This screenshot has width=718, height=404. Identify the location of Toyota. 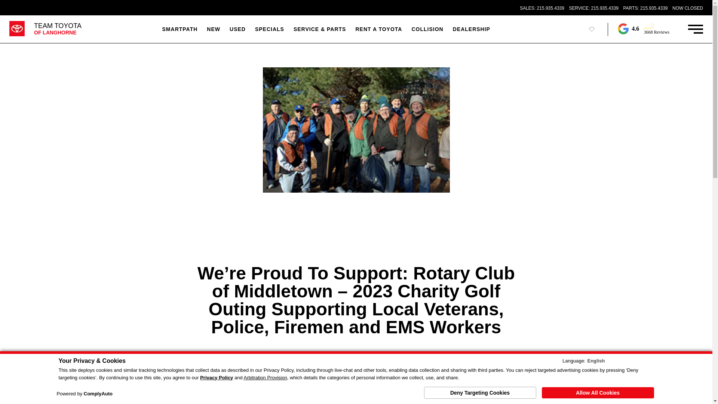
(542, 8).